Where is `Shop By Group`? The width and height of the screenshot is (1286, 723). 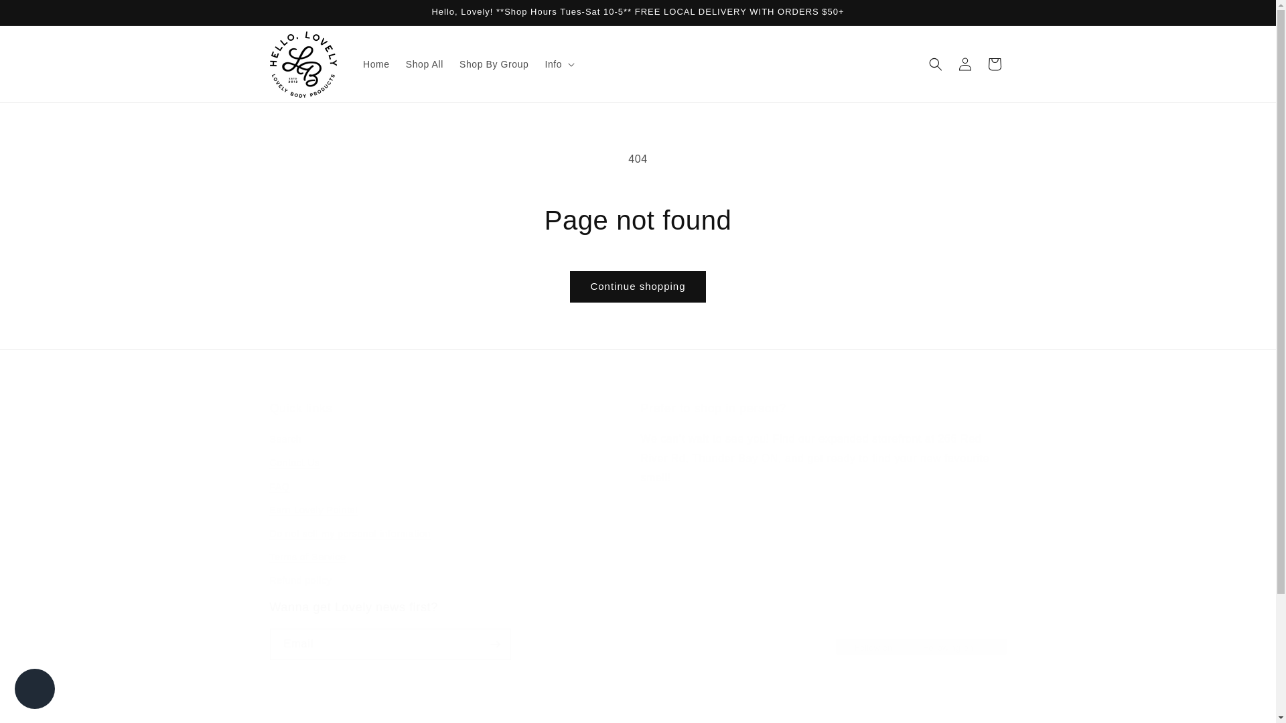
Shop By Group is located at coordinates (494, 64).